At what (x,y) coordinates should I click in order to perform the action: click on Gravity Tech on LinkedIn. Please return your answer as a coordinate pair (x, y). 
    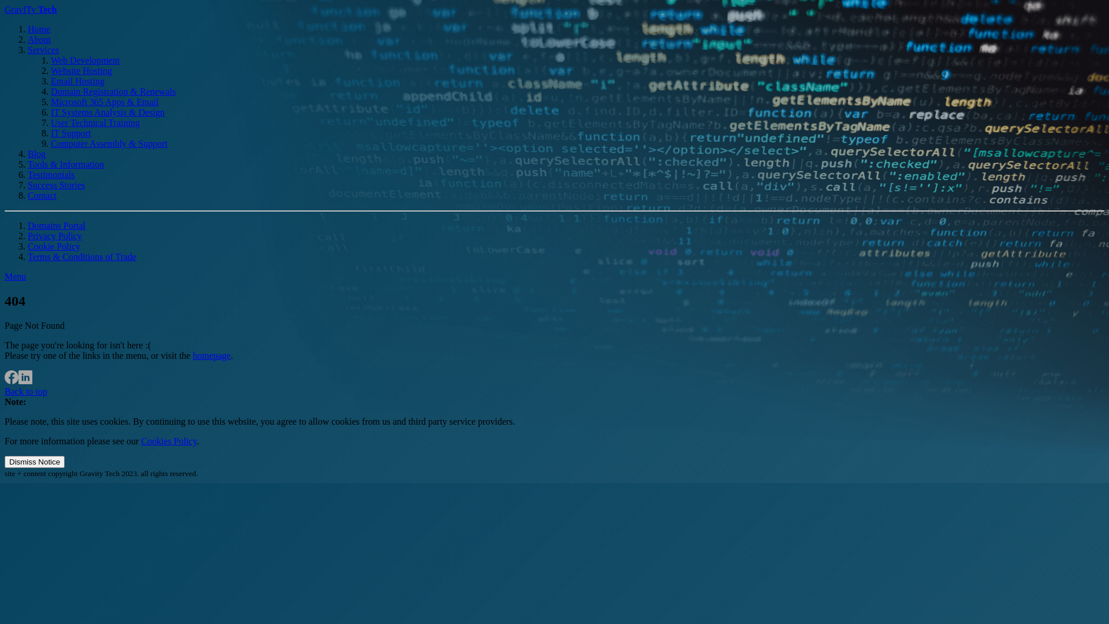
    Looking at the image, I should click on (25, 381).